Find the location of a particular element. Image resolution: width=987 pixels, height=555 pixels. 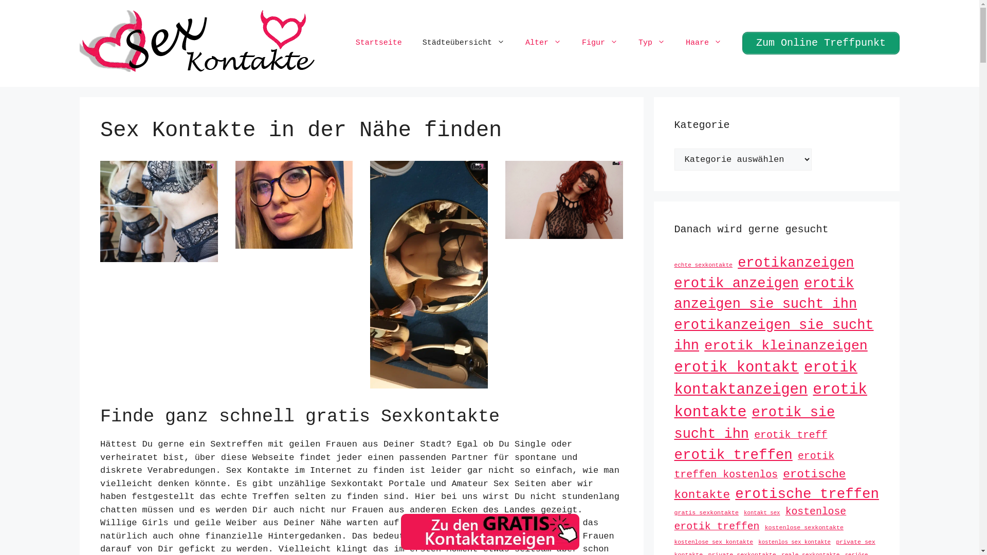

erotik treff is located at coordinates (791, 435).